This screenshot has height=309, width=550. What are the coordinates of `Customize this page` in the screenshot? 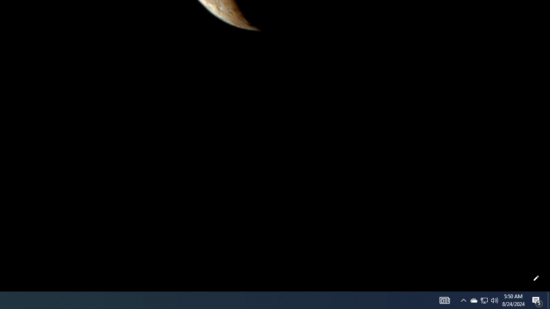 It's located at (536, 278).